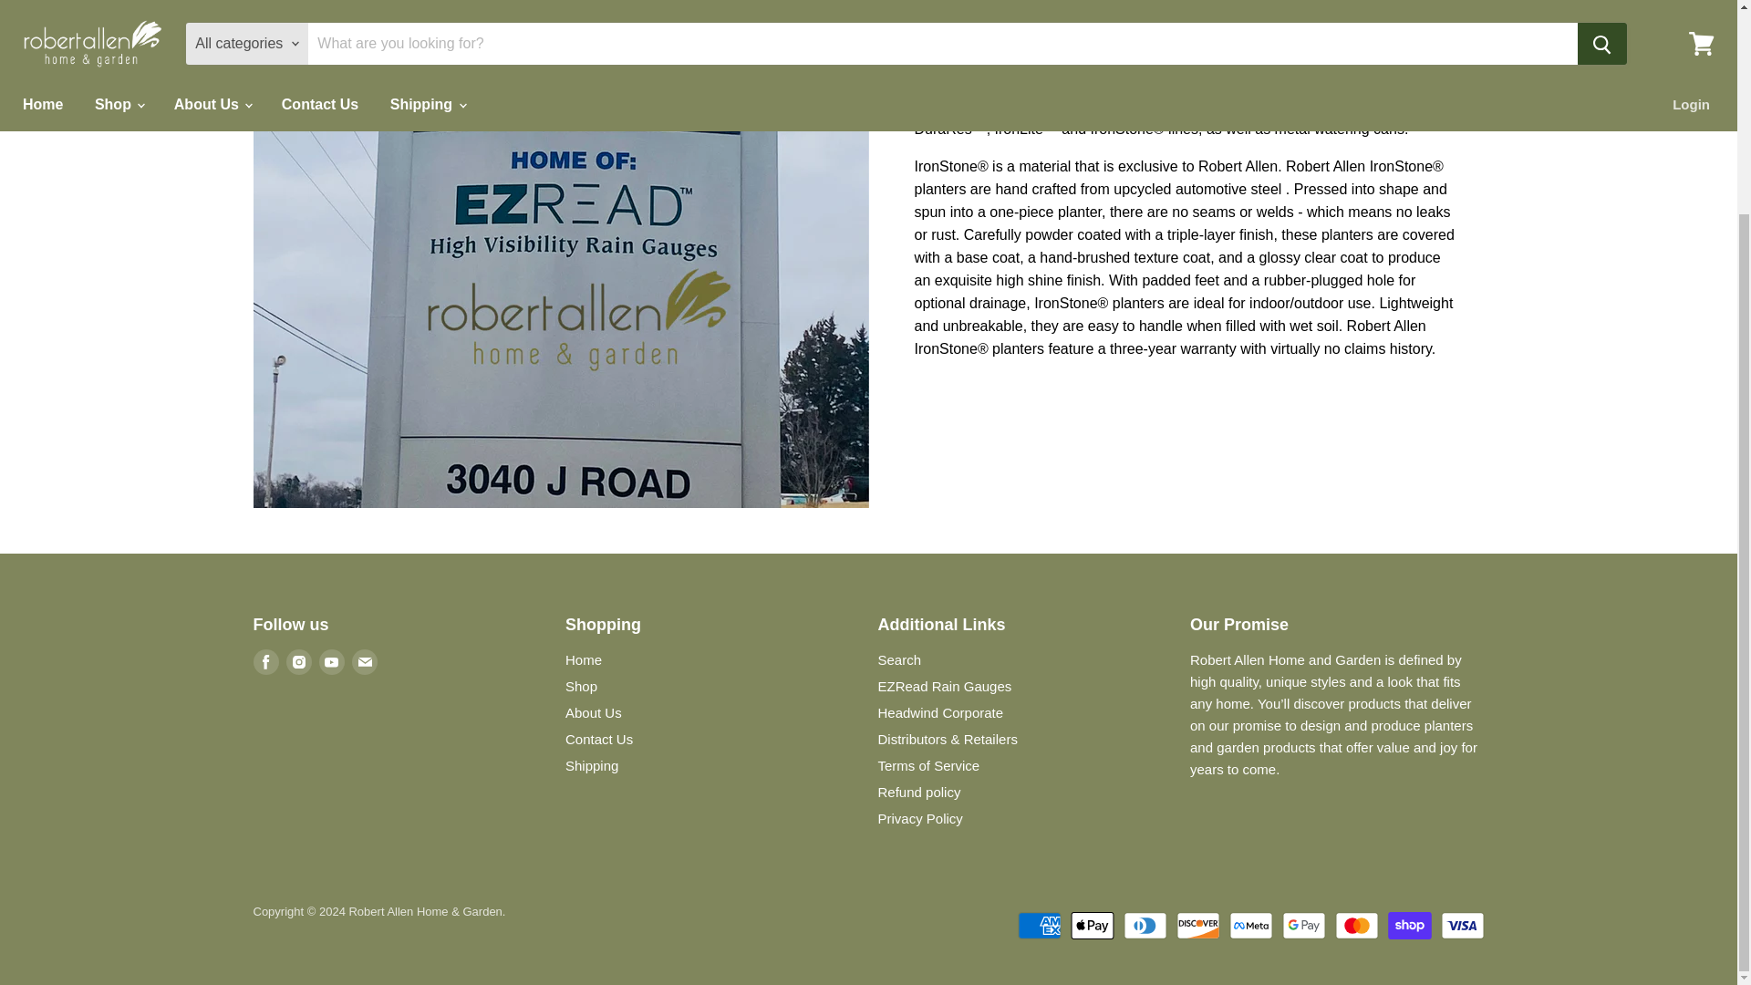 The image size is (1751, 985). I want to click on Diners Club, so click(1145, 926).